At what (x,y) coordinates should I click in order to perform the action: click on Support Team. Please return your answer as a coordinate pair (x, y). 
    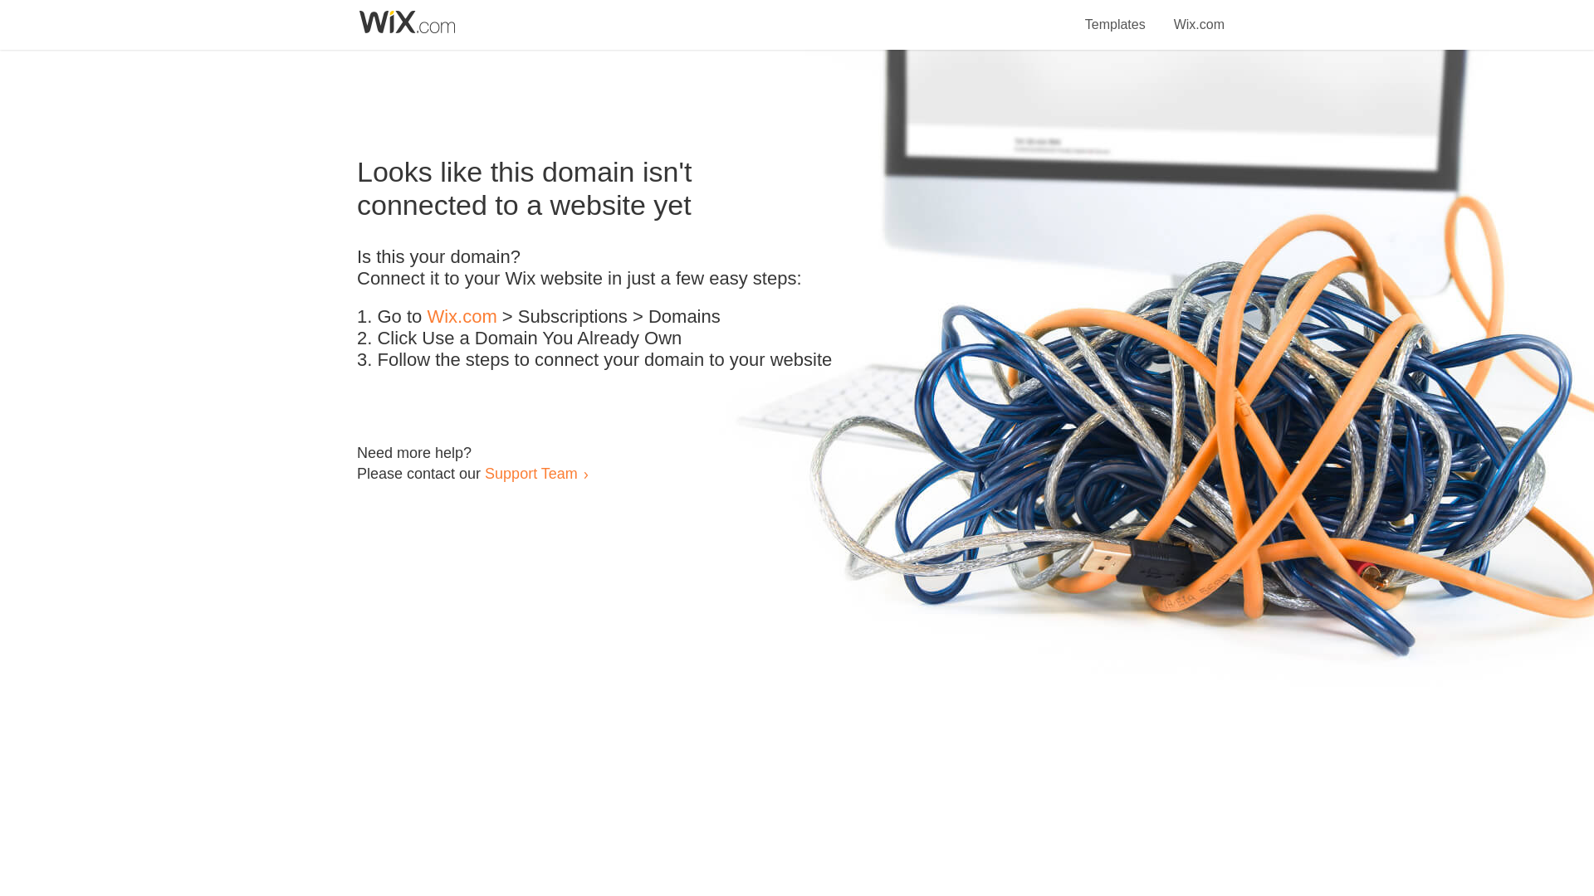
    Looking at the image, I should click on (531, 473).